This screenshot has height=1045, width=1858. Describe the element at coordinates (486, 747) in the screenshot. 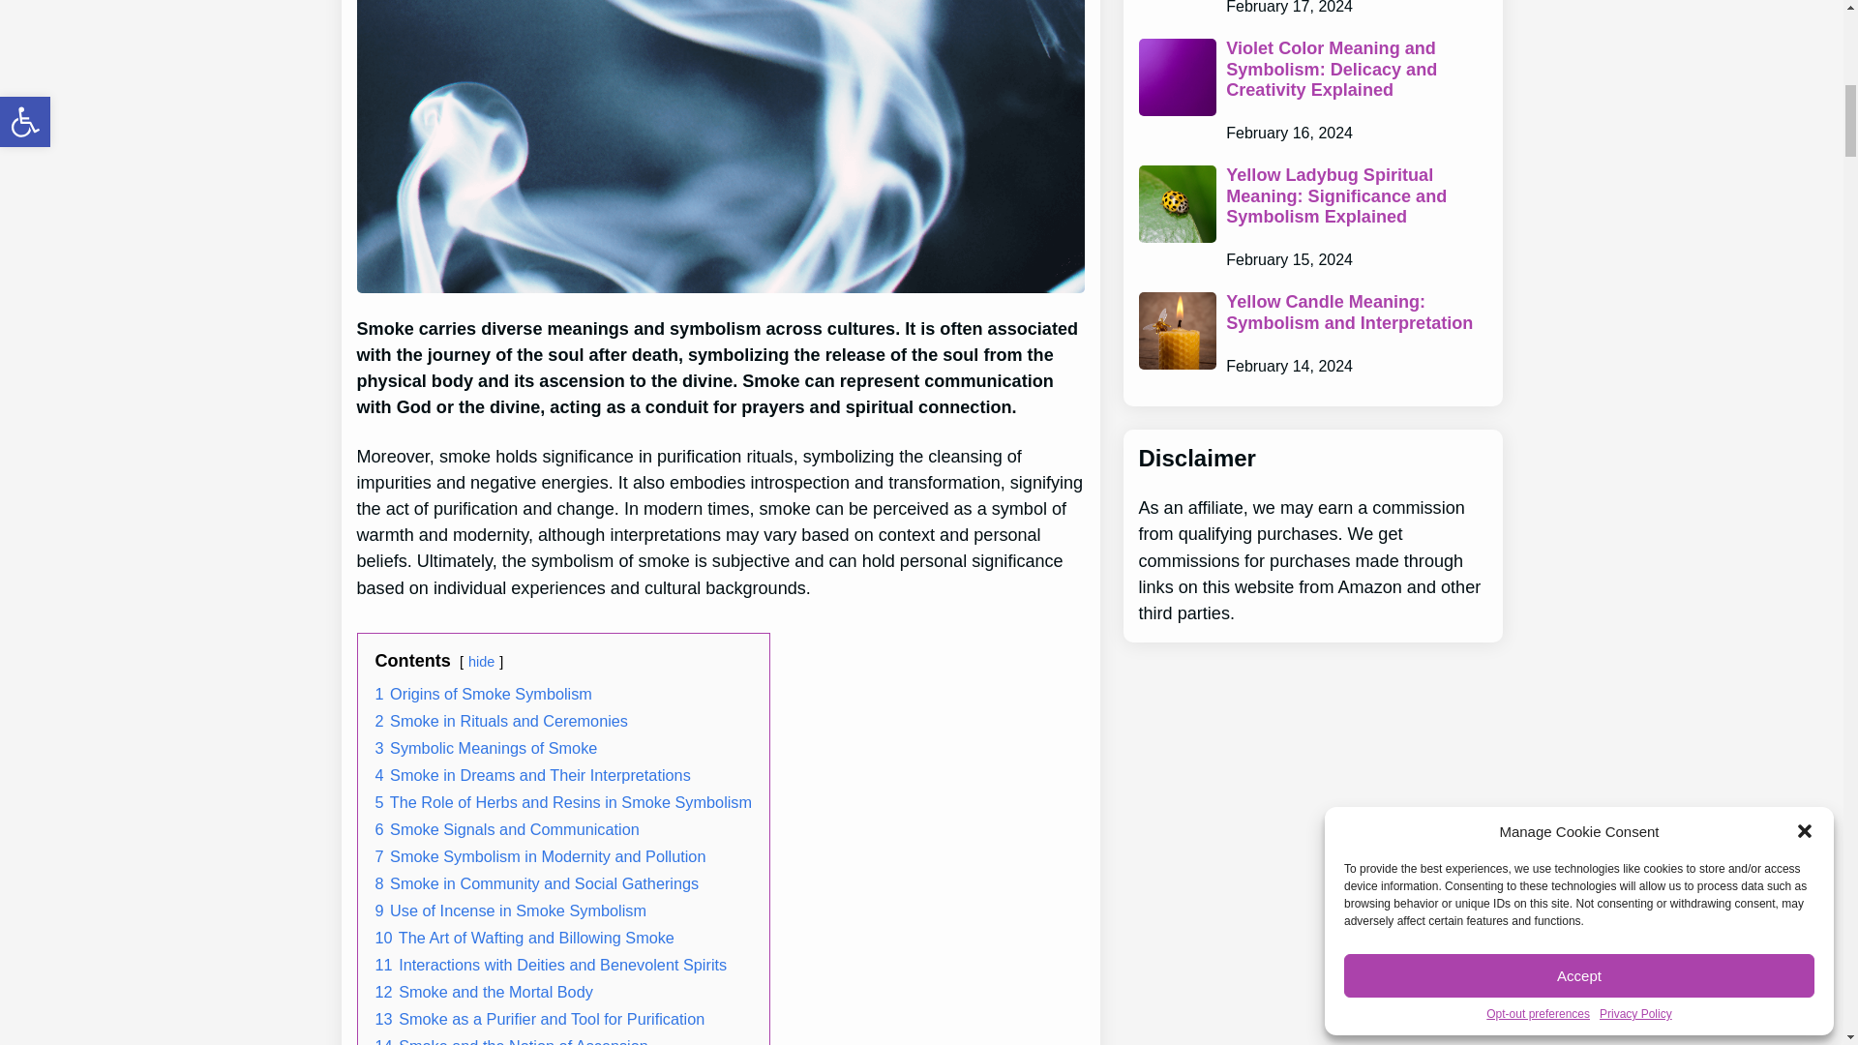

I see `3 Symbolic Meanings of Smoke` at that location.